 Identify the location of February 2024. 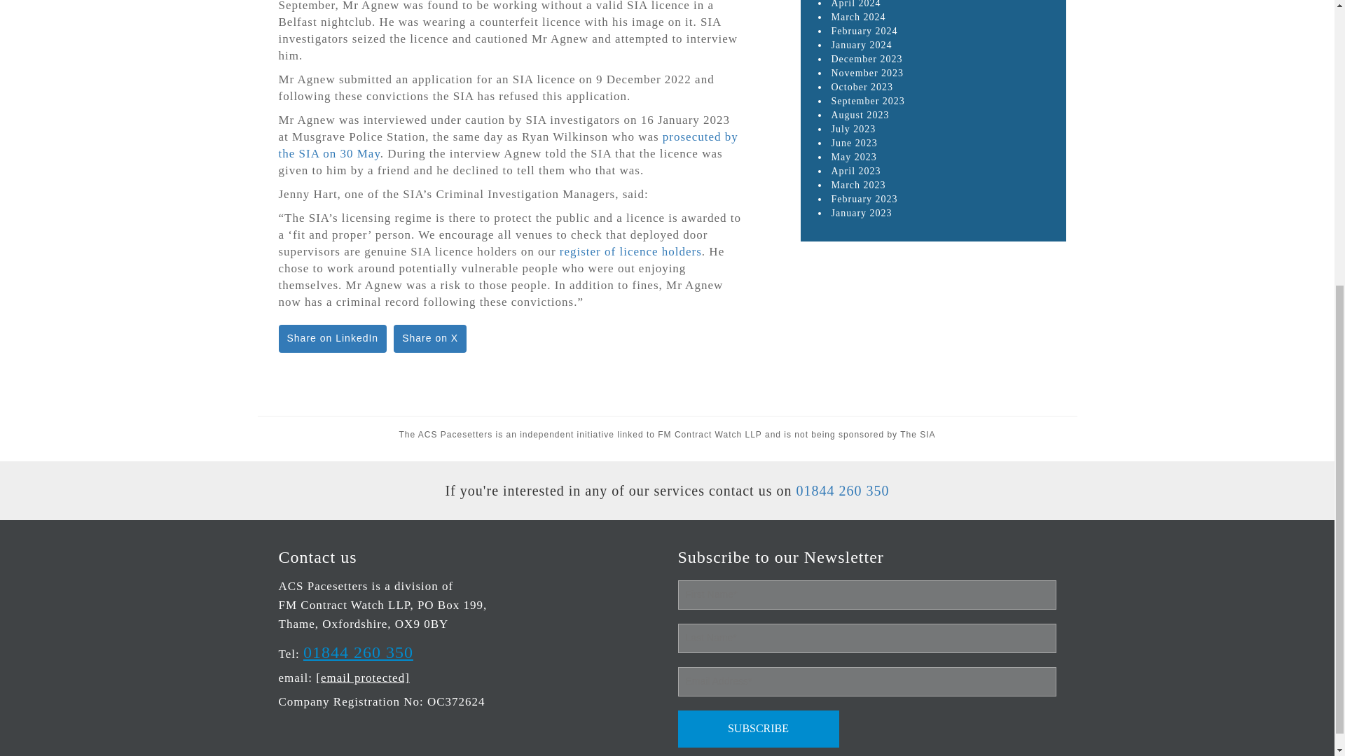
(864, 31).